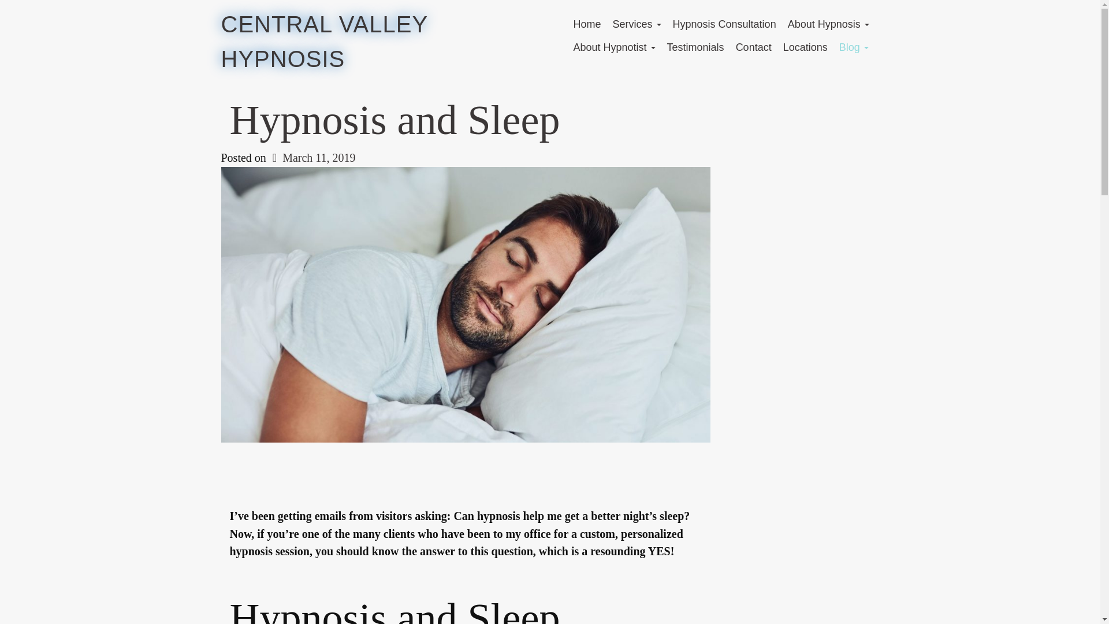  What do you see at coordinates (587, 24) in the screenshot?
I see `Home` at bounding box center [587, 24].